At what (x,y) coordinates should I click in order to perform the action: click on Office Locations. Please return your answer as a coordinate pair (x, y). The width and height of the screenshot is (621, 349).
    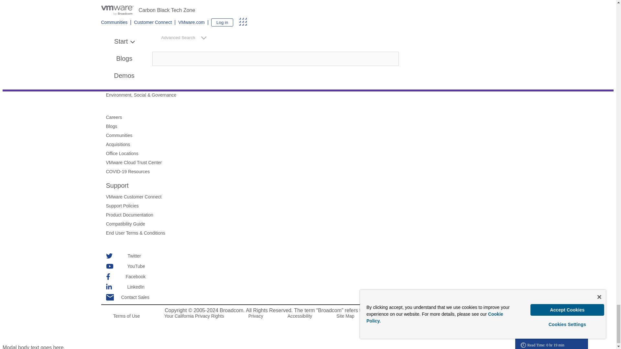
    Looking at the image, I should click on (313, 153).